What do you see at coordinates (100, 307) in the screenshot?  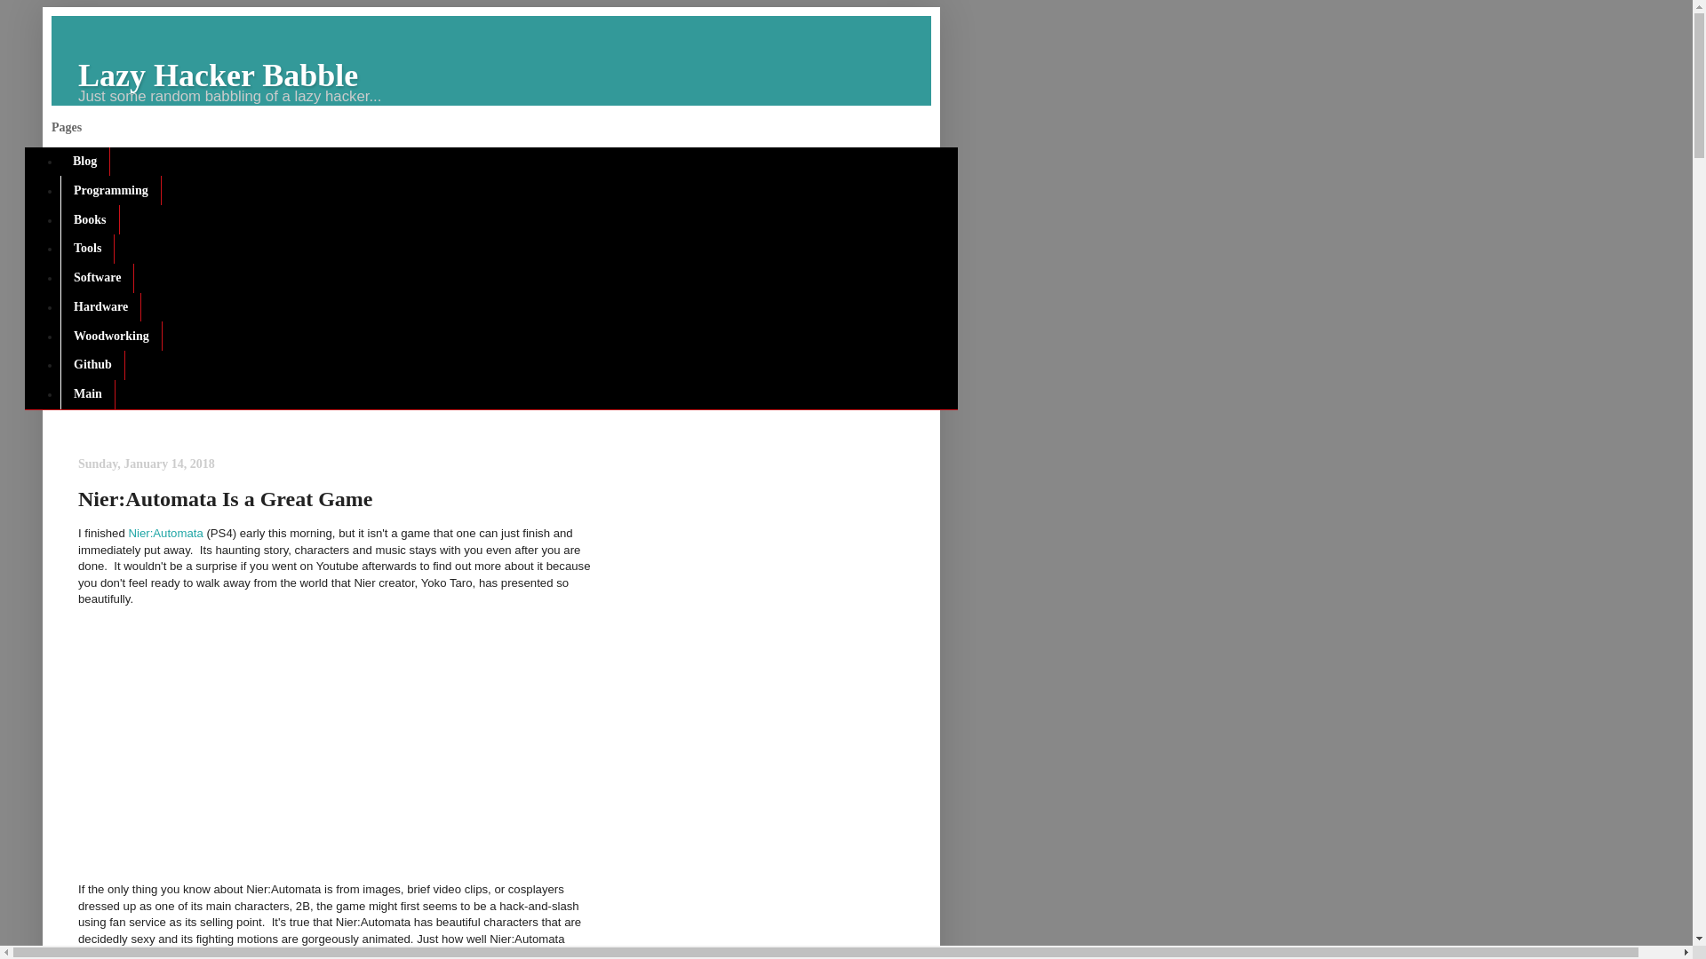 I see `Hardware` at bounding box center [100, 307].